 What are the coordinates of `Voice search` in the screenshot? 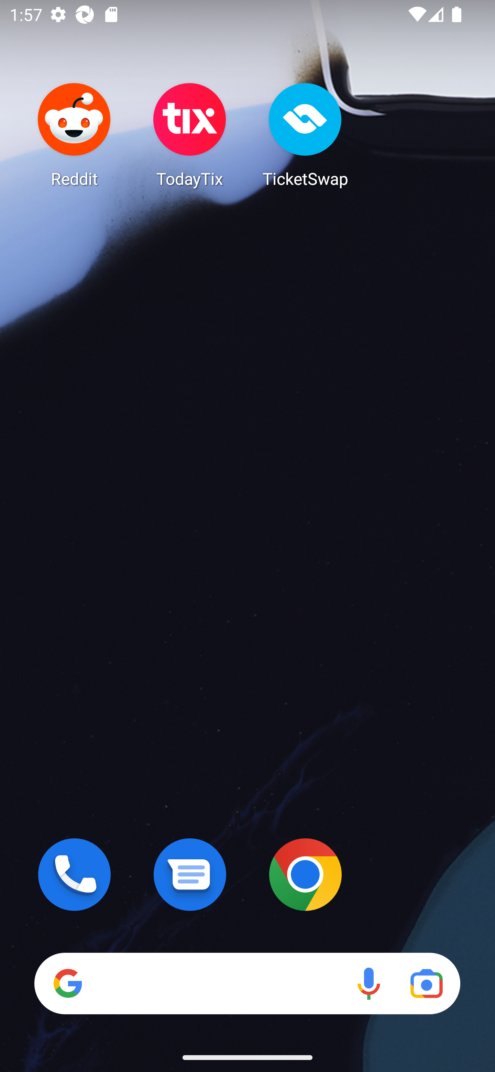 It's located at (368, 983).